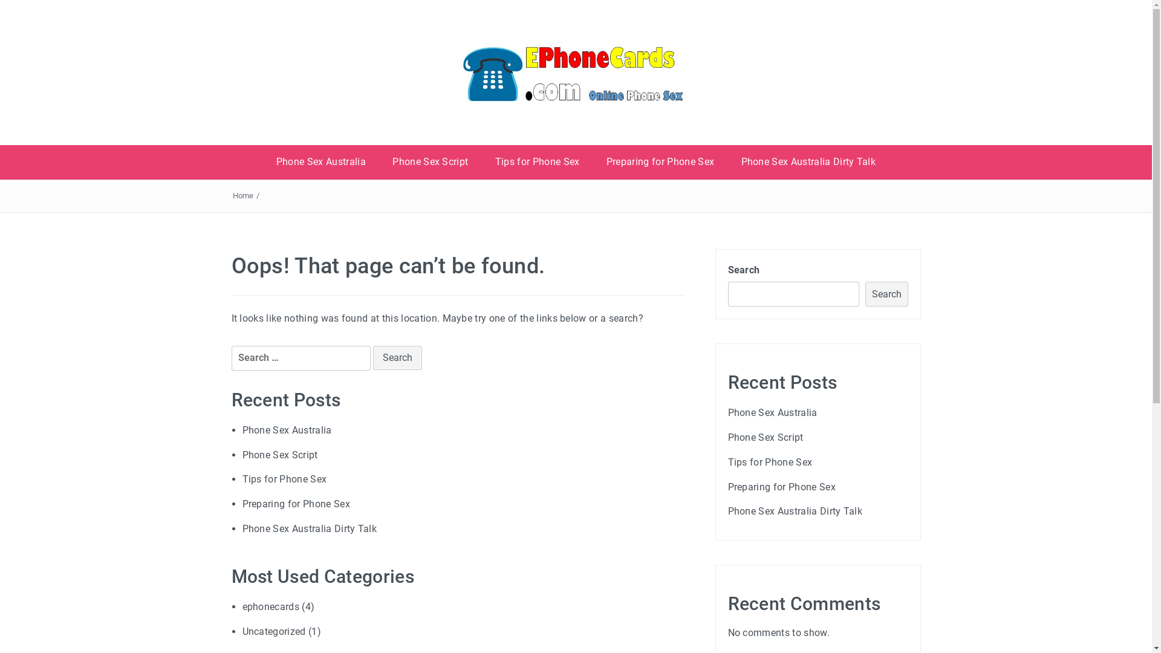 The height and width of the screenshot is (653, 1161). What do you see at coordinates (284, 479) in the screenshot?
I see `Tips for Phone Sex` at bounding box center [284, 479].